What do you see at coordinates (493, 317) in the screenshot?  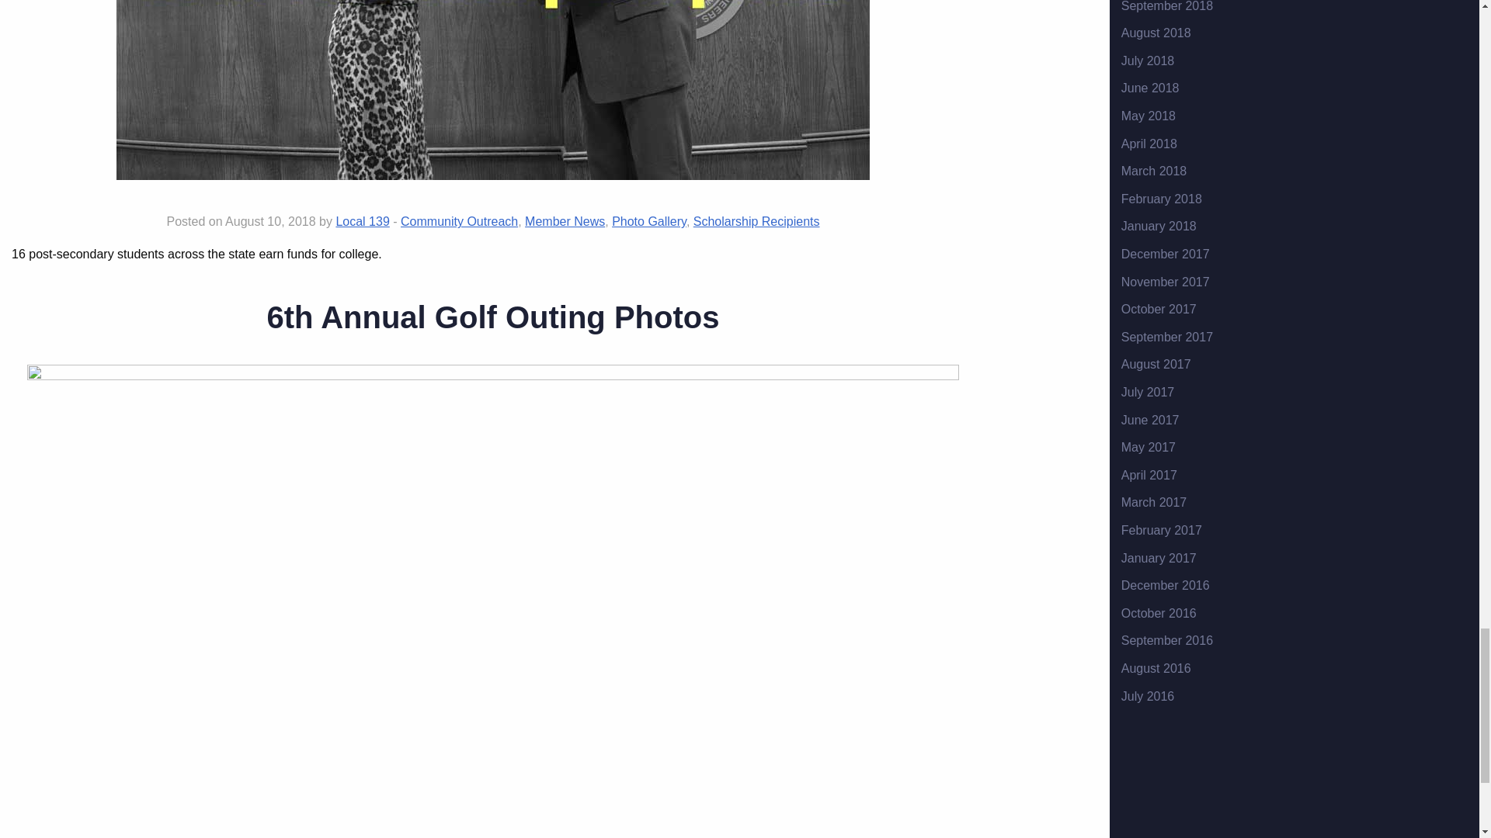 I see `6th Annual Golf Outing Photos` at bounding box center [493, 317].